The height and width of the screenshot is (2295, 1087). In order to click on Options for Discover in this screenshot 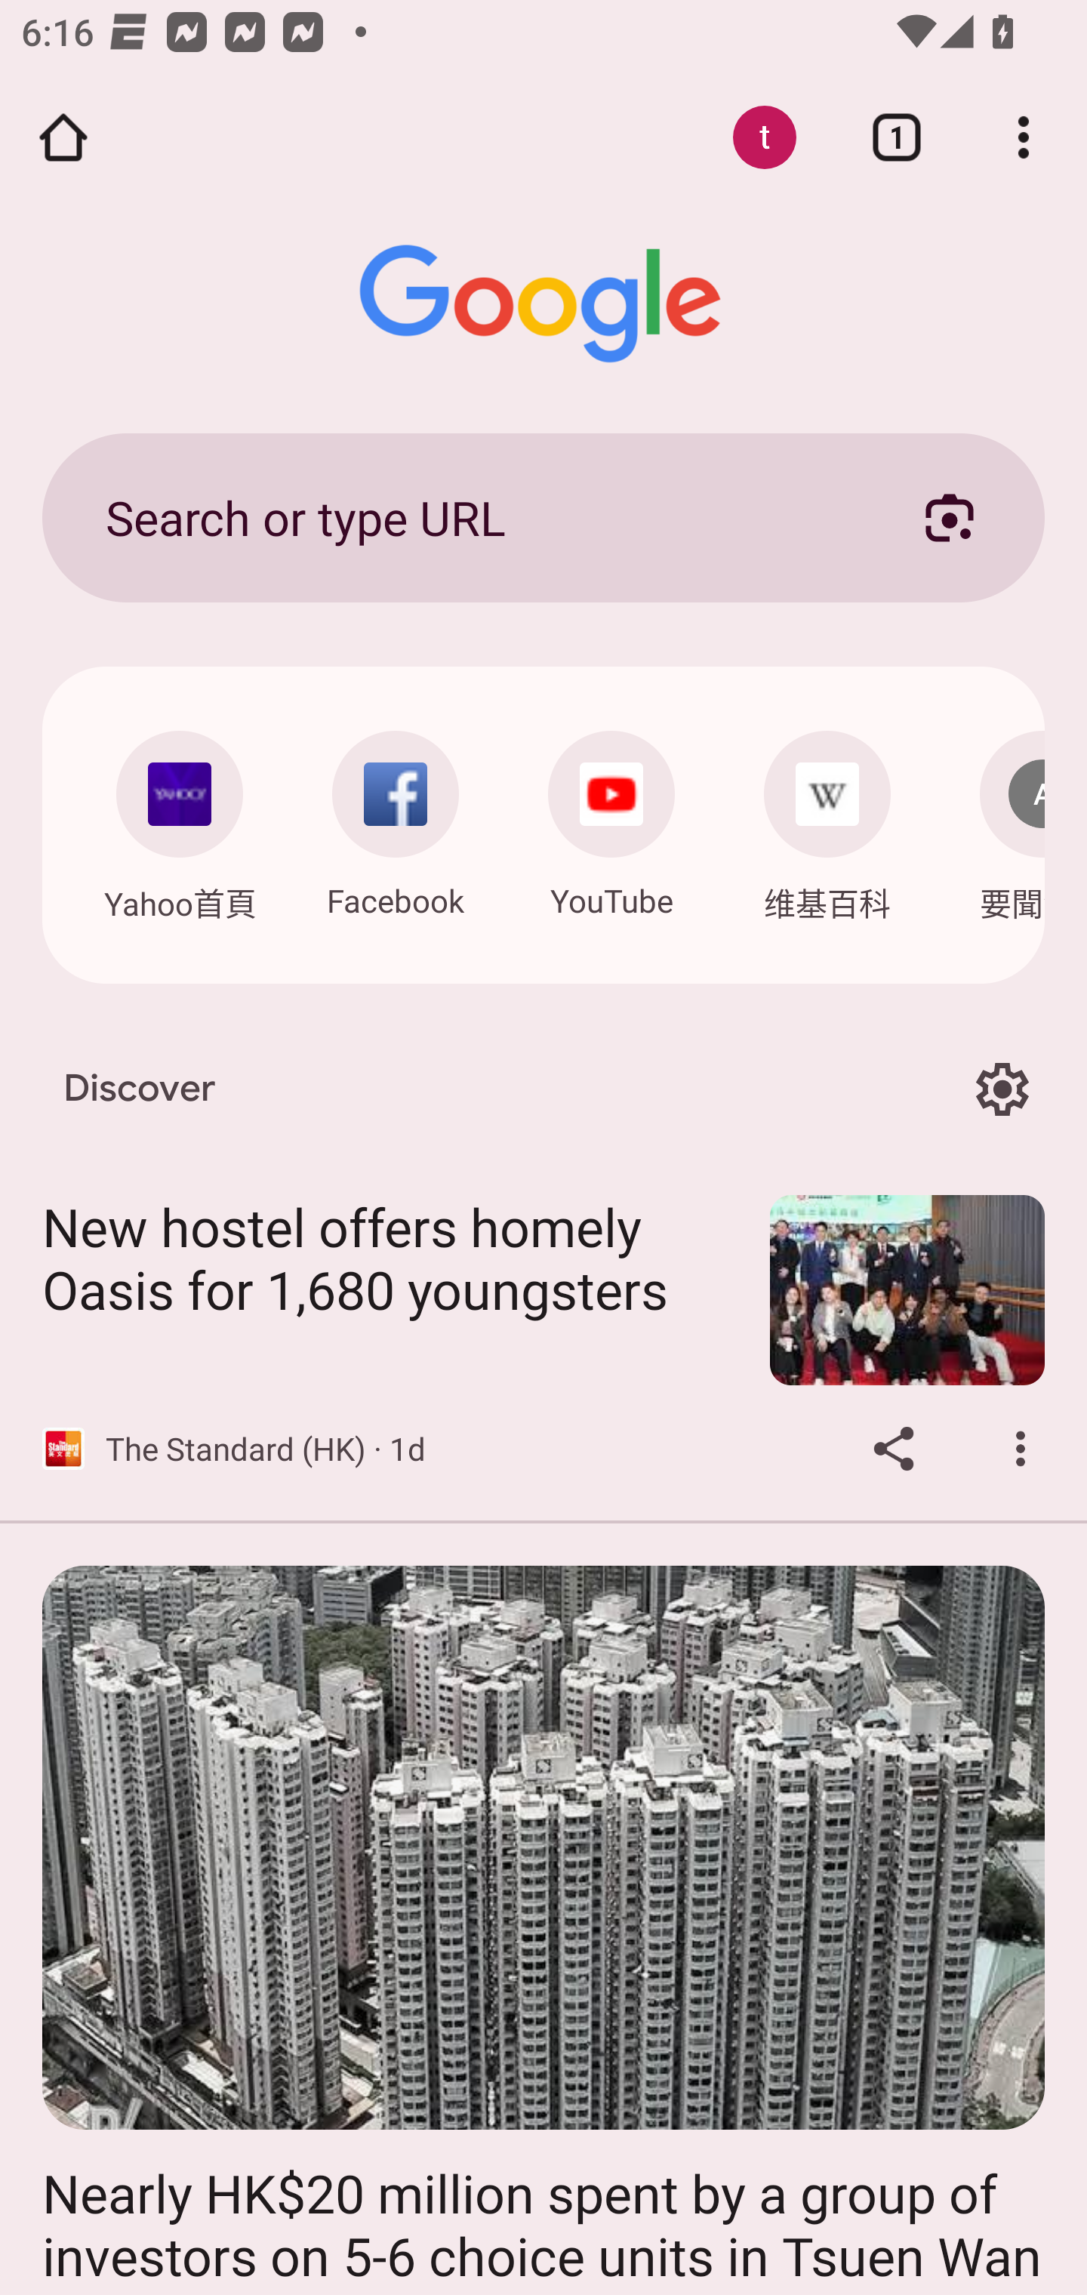, I will do `click(1002, 1089)`.